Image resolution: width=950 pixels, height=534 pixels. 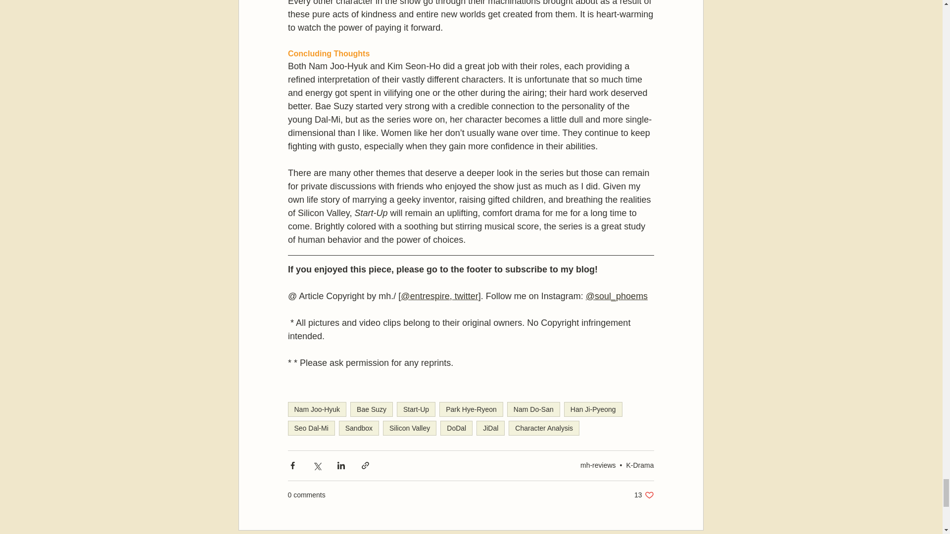 I want to click on Nam Do-San, so click(x=533, y=409).